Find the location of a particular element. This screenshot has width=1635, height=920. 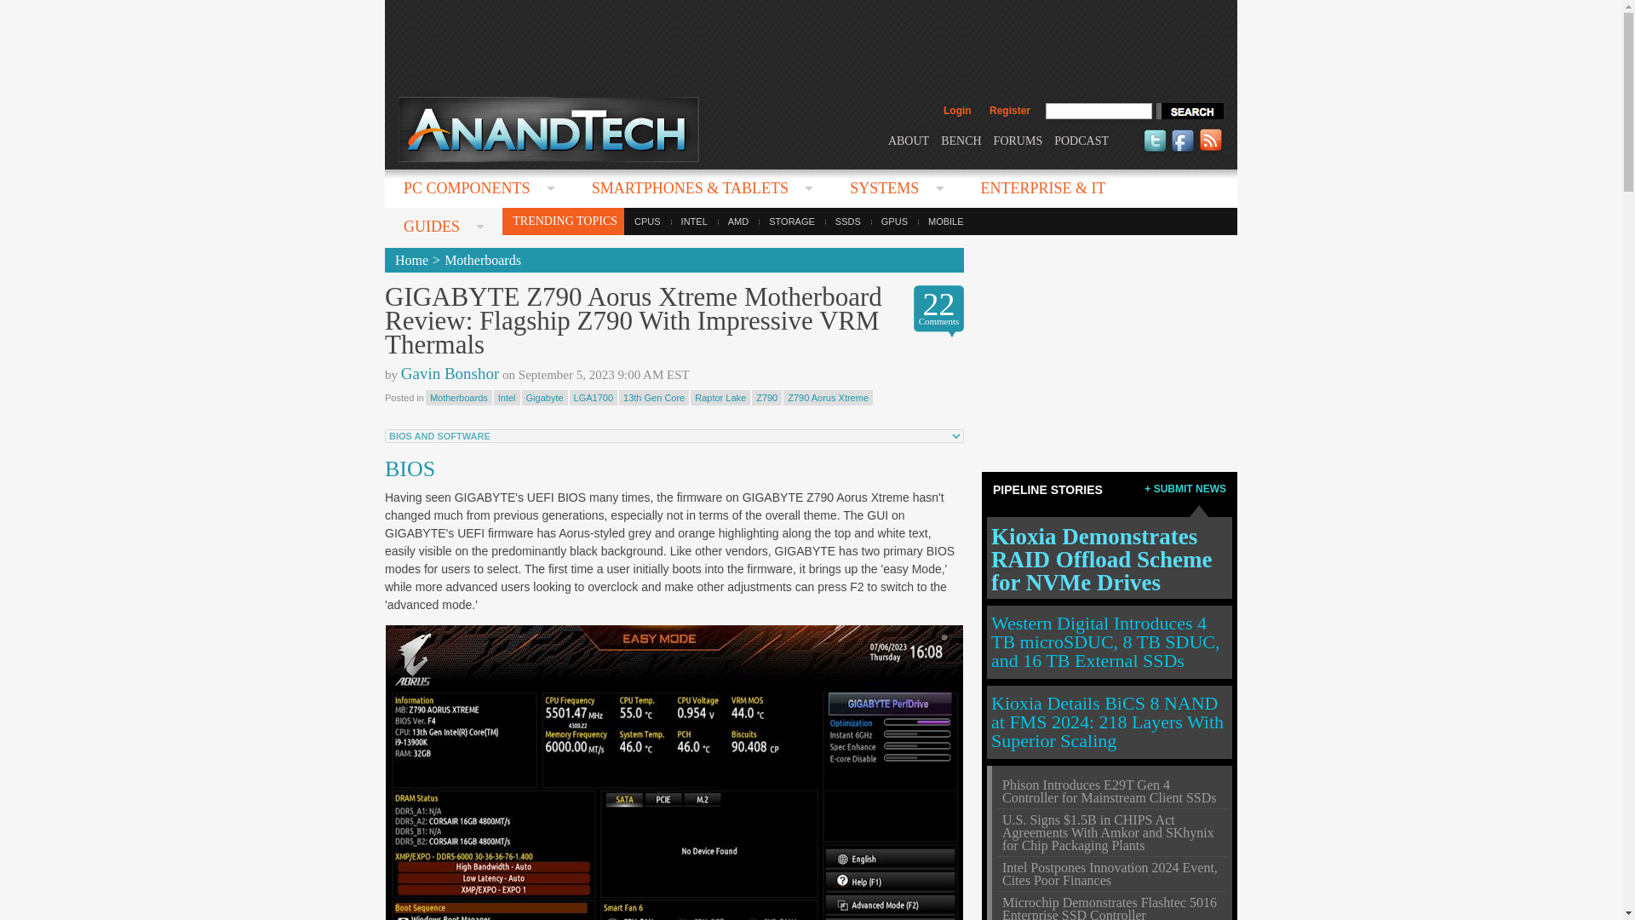

search is located at coordinates (1189, 111).